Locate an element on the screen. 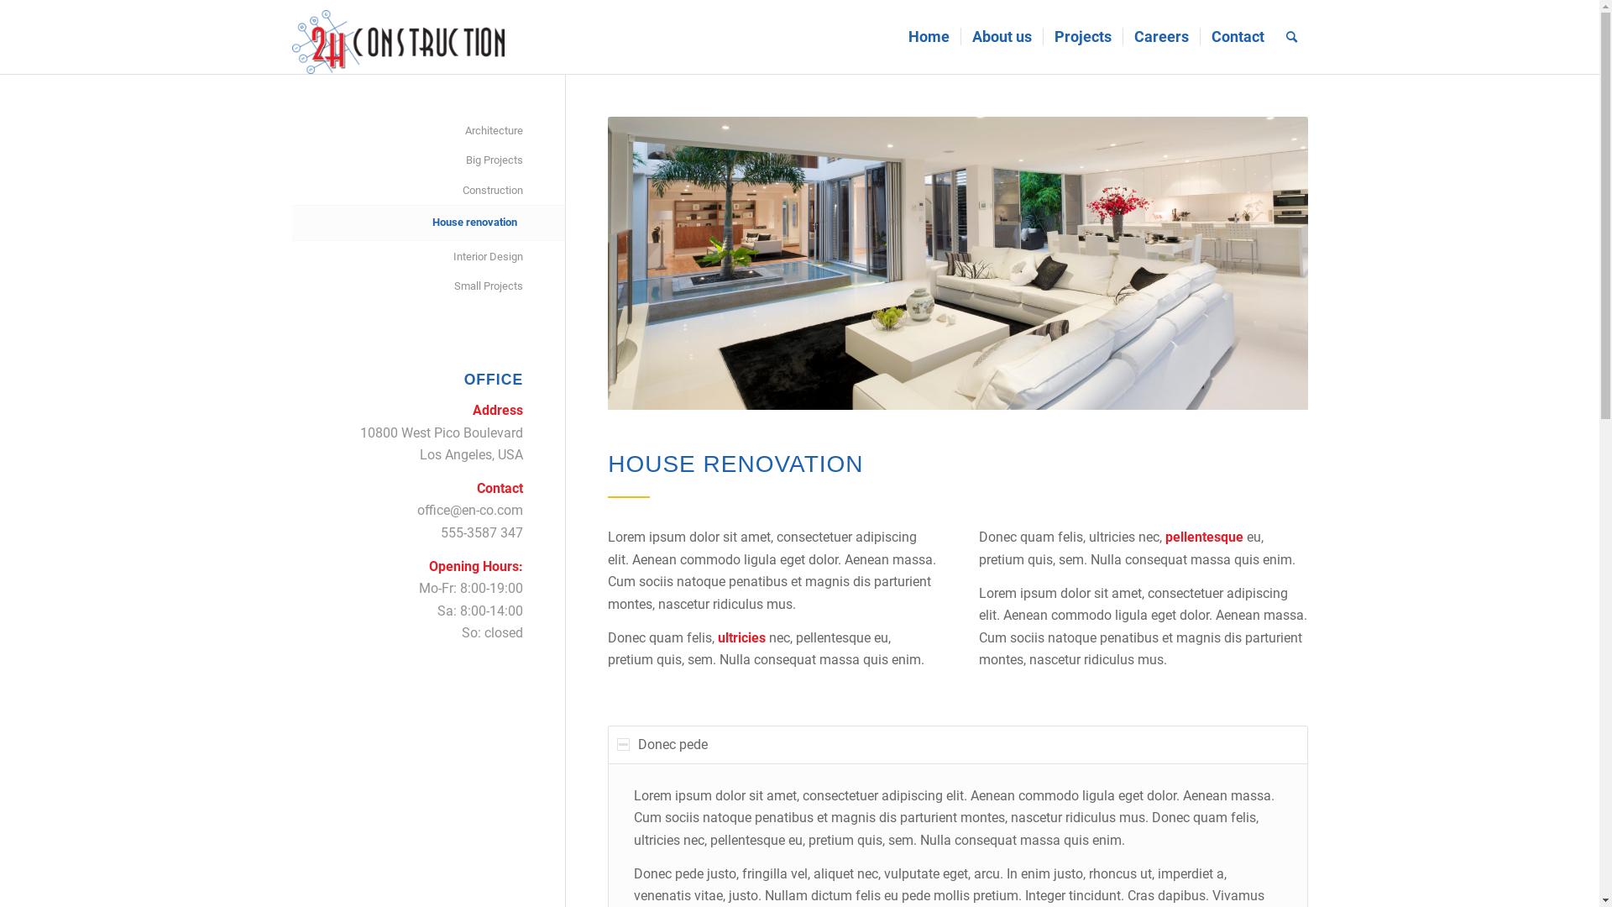 The width and height of the screenshot is (1612, 907). Big Projects is located at coordinates (408, 161).